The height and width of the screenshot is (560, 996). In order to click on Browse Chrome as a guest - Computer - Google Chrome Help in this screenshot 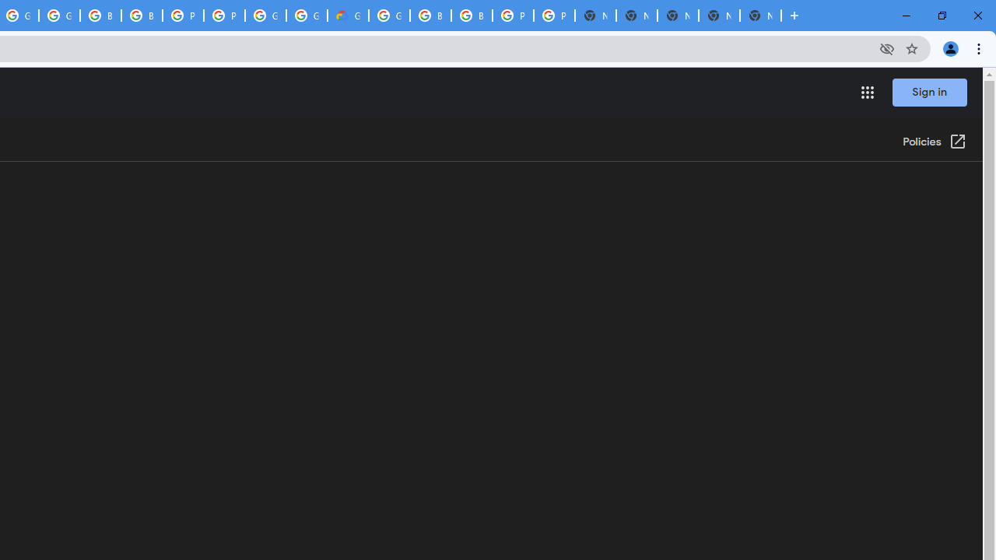, I will do `click(430, 16)`.